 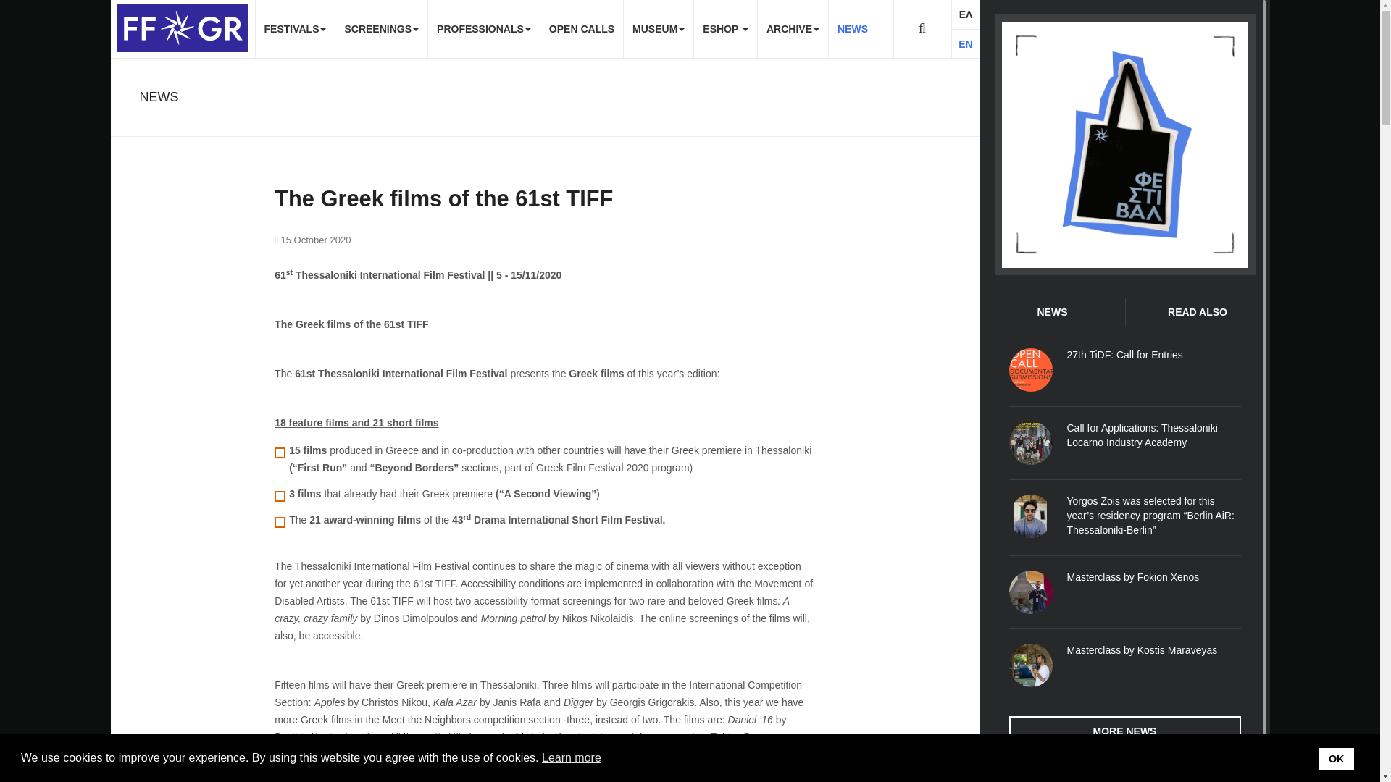 I want to click on Learn more, so click(x=572, y=757).